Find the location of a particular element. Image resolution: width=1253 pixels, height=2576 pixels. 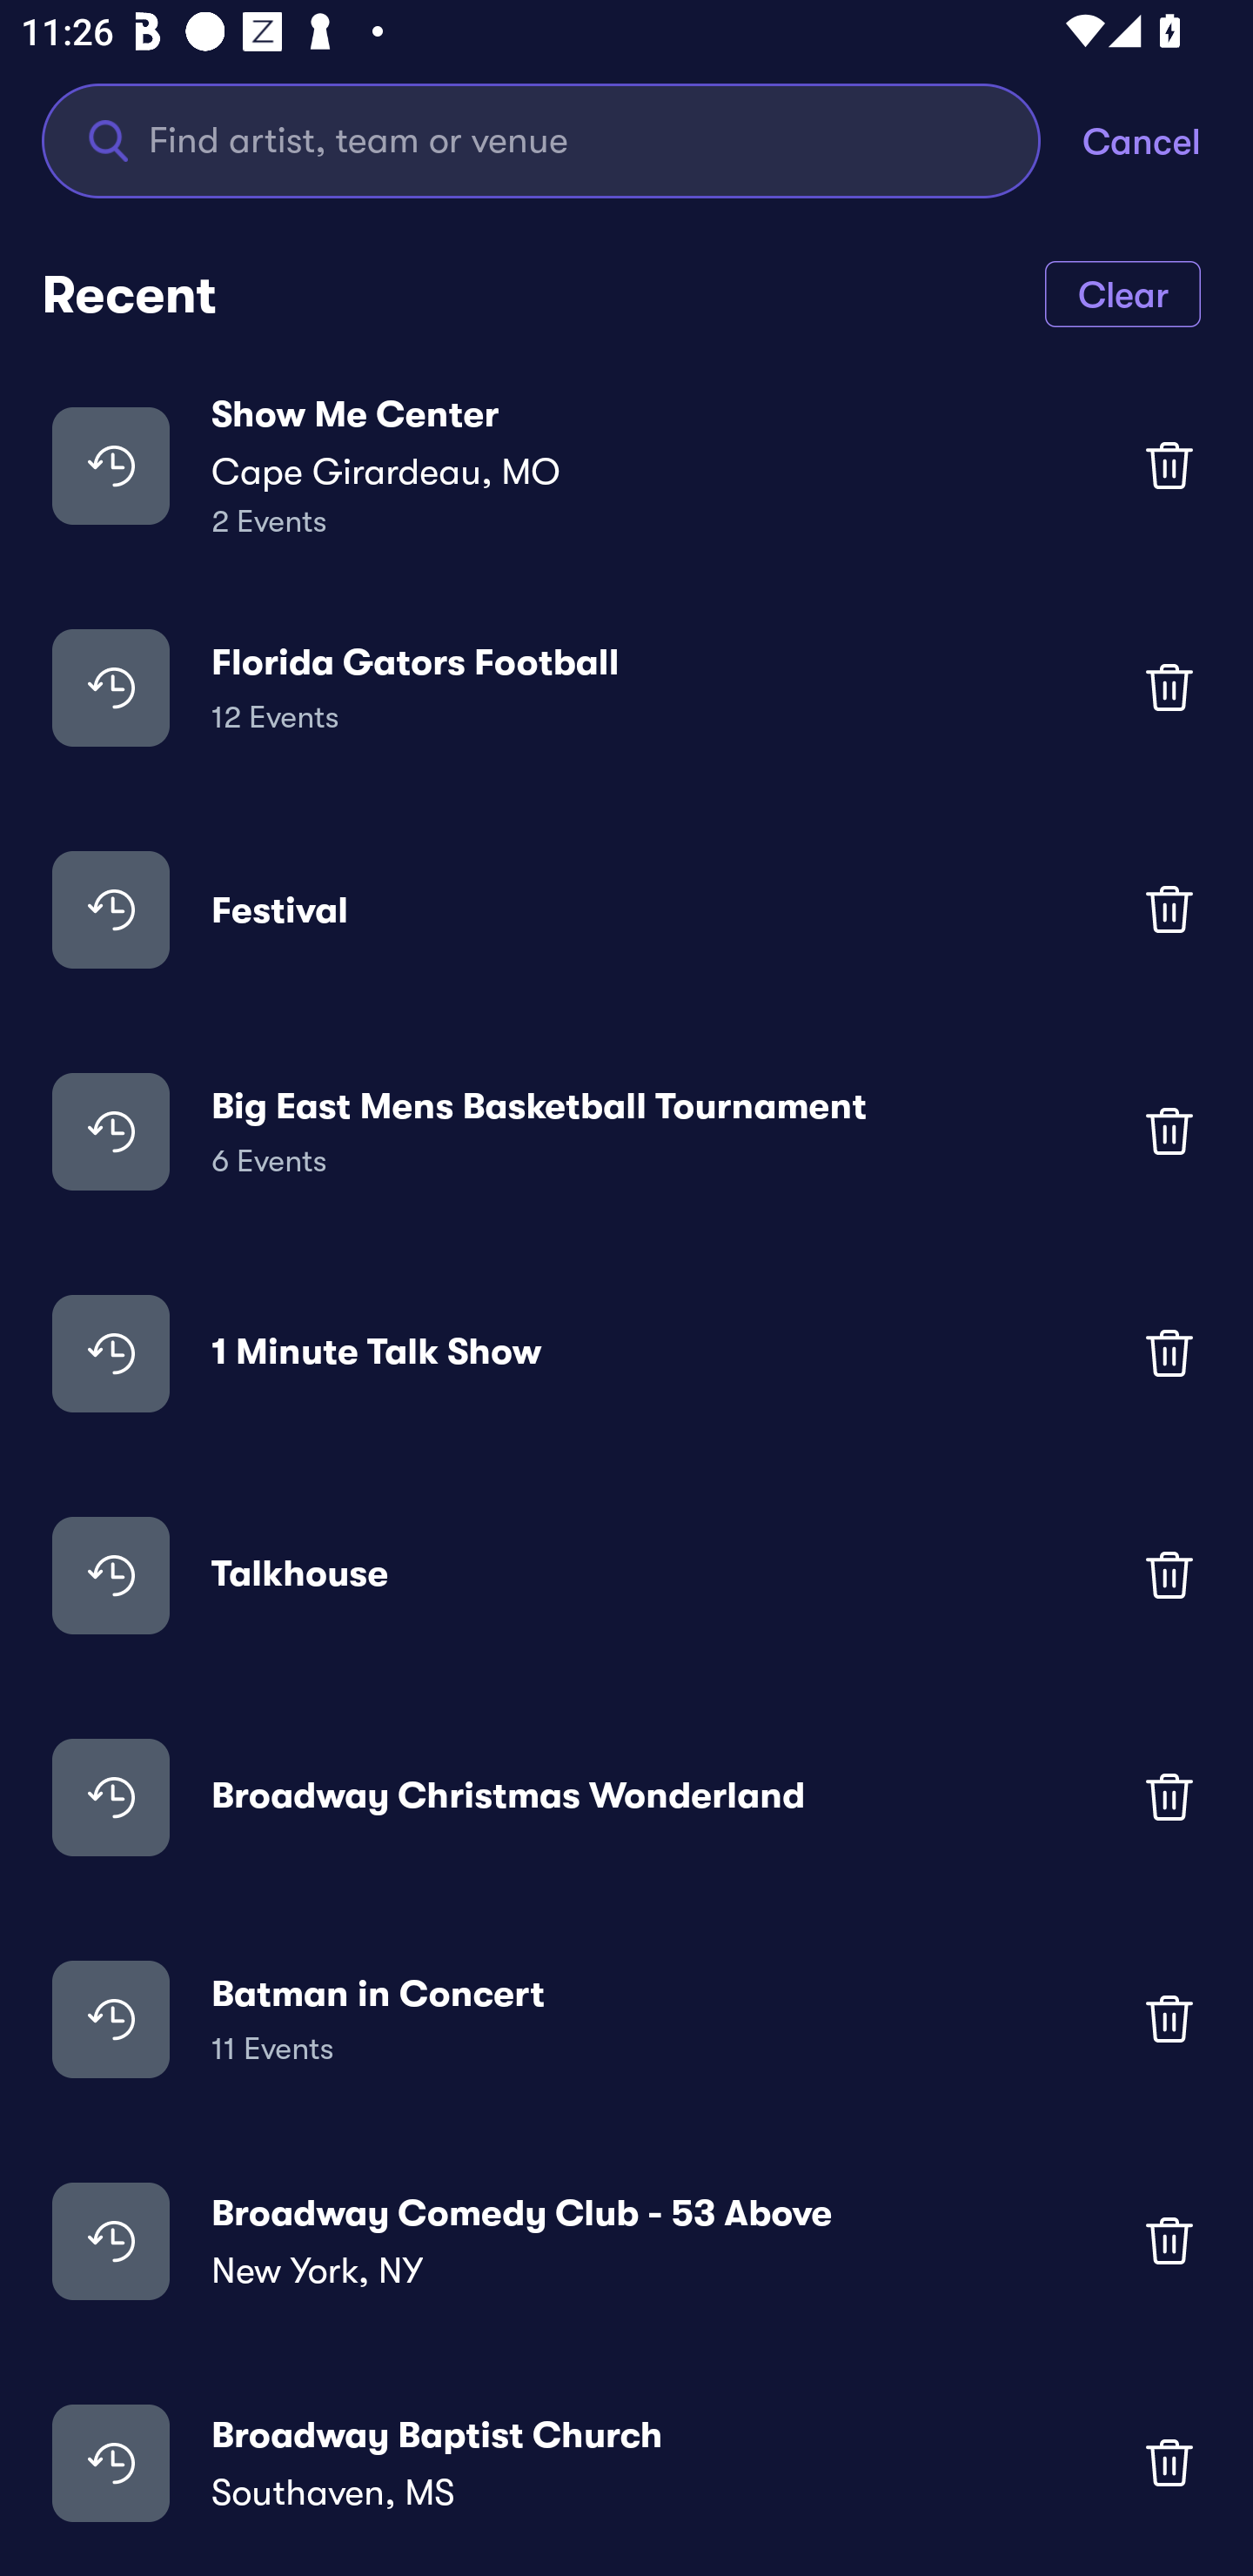

Batman in Concert 11 Events is located at coordinates (626, 2017).